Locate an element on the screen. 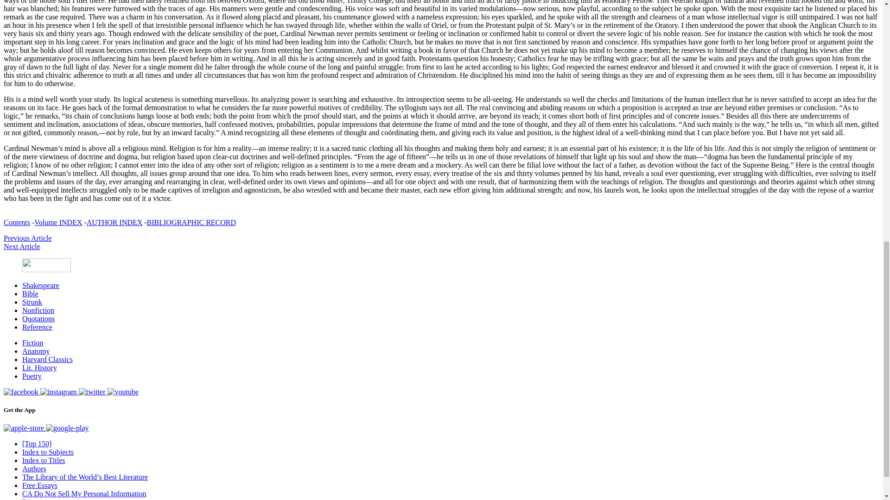 The image size is (890, 500). Quotations is located at coordinates (38, 319).